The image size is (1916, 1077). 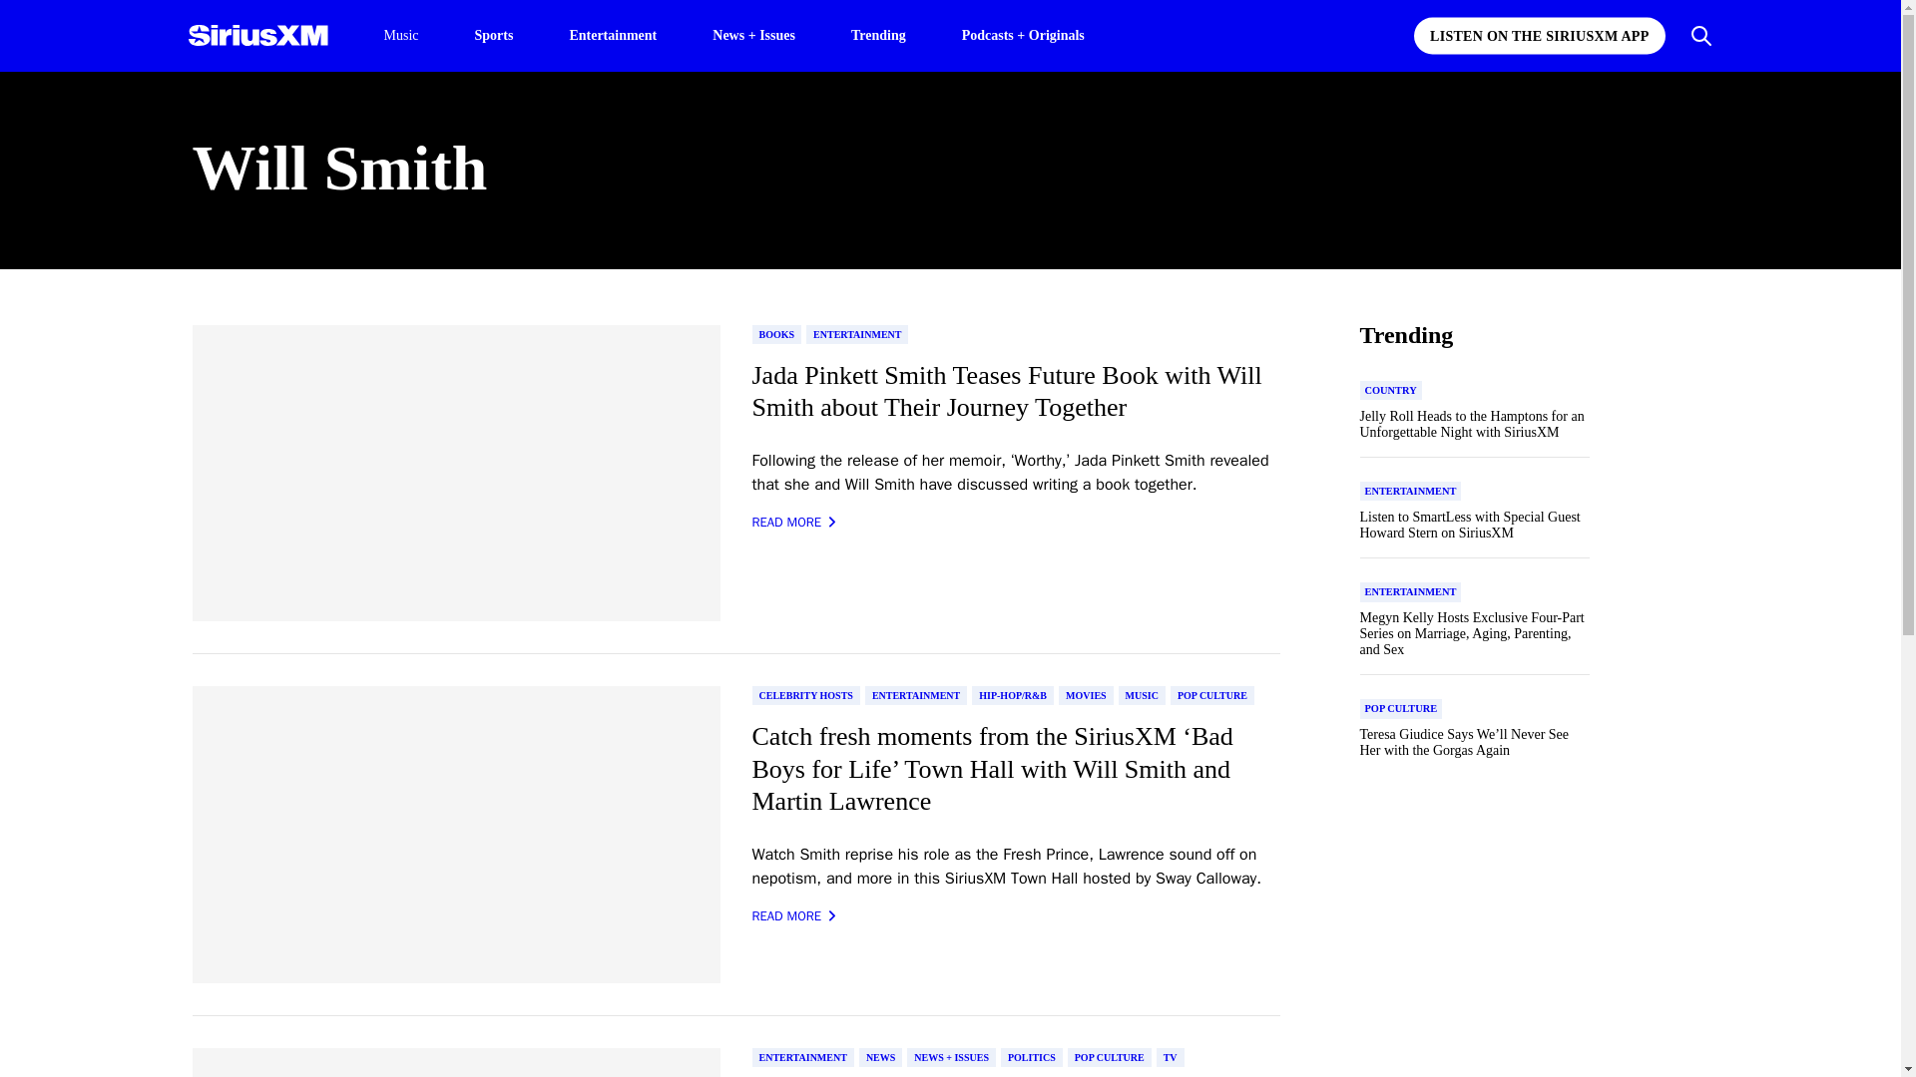 I want to click on POLITICS, so click(x=1032, y=1057).